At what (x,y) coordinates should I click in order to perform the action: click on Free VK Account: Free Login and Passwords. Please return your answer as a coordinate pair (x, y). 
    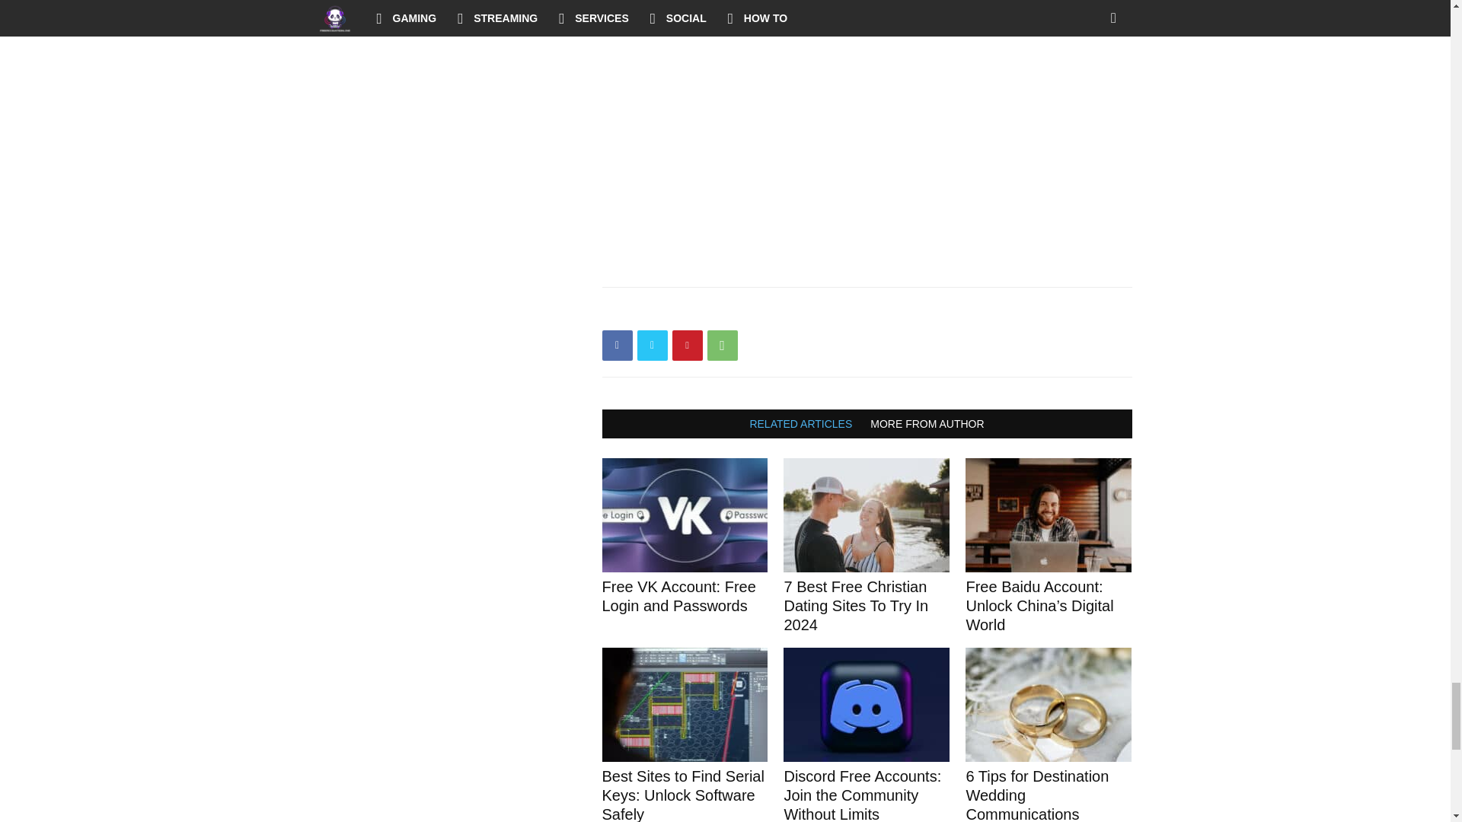
    Looking at the image, I should click on (684, 515).